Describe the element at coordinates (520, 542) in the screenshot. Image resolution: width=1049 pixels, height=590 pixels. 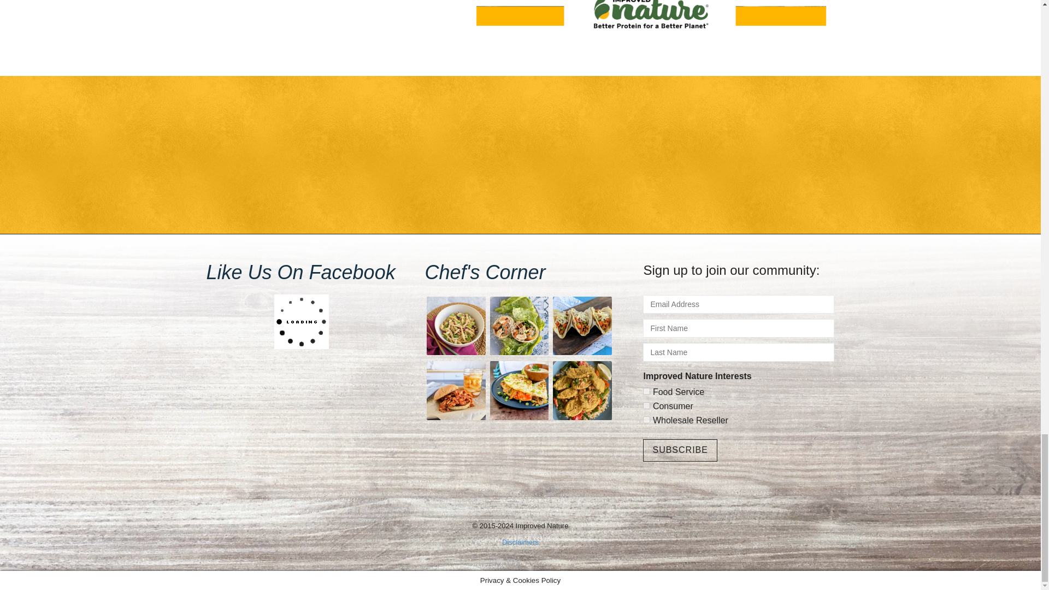
I see `Disclaimers` at that location.